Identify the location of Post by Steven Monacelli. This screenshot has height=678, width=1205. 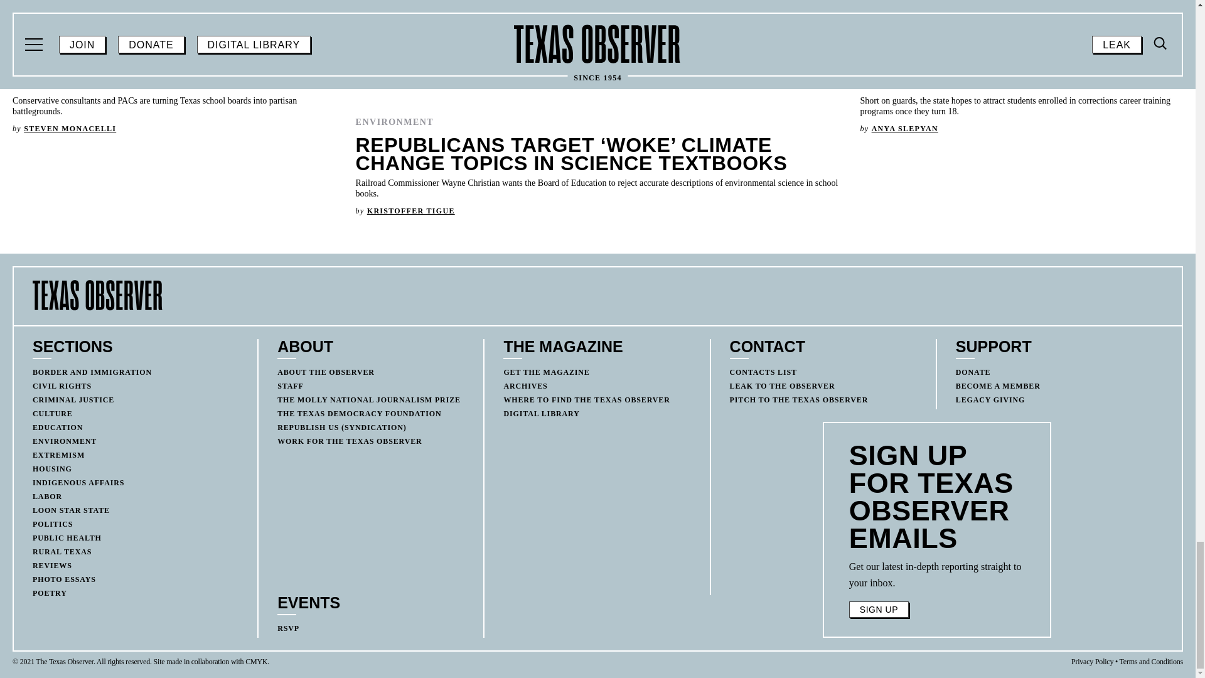
(70, 128).